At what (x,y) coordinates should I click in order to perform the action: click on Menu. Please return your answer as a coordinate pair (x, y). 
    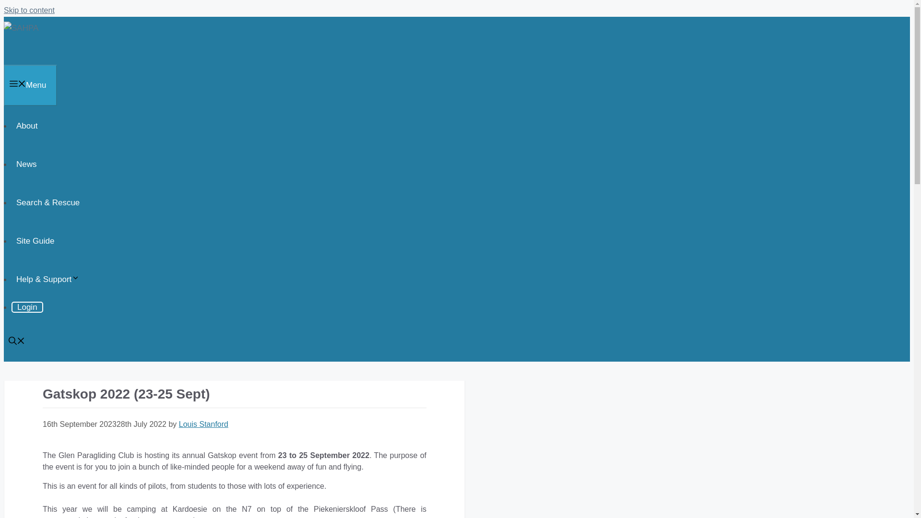
    Looking at the image, I should click on (30, 85).